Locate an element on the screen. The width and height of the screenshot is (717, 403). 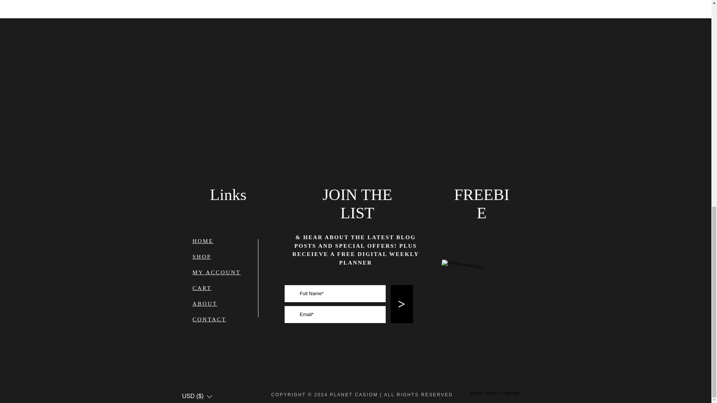
HOME is located at coordinates (203, 241).